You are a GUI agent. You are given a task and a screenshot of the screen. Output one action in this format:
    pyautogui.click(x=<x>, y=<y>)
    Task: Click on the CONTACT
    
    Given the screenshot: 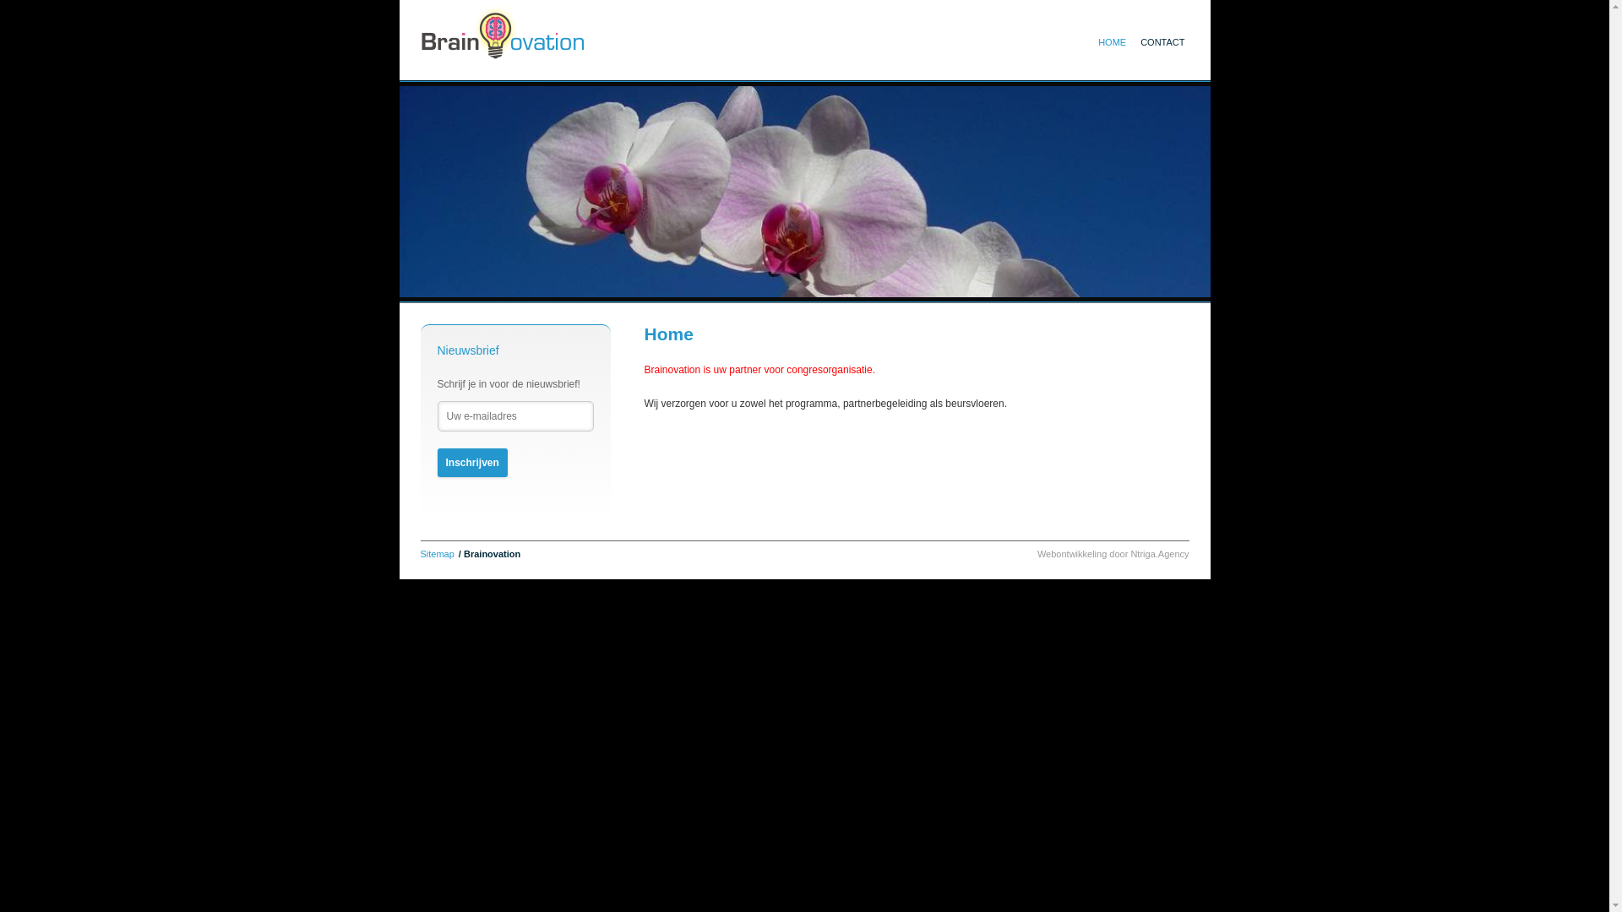 What is the action you would take?
    pyautogui.click(x=1159, y=42)
    